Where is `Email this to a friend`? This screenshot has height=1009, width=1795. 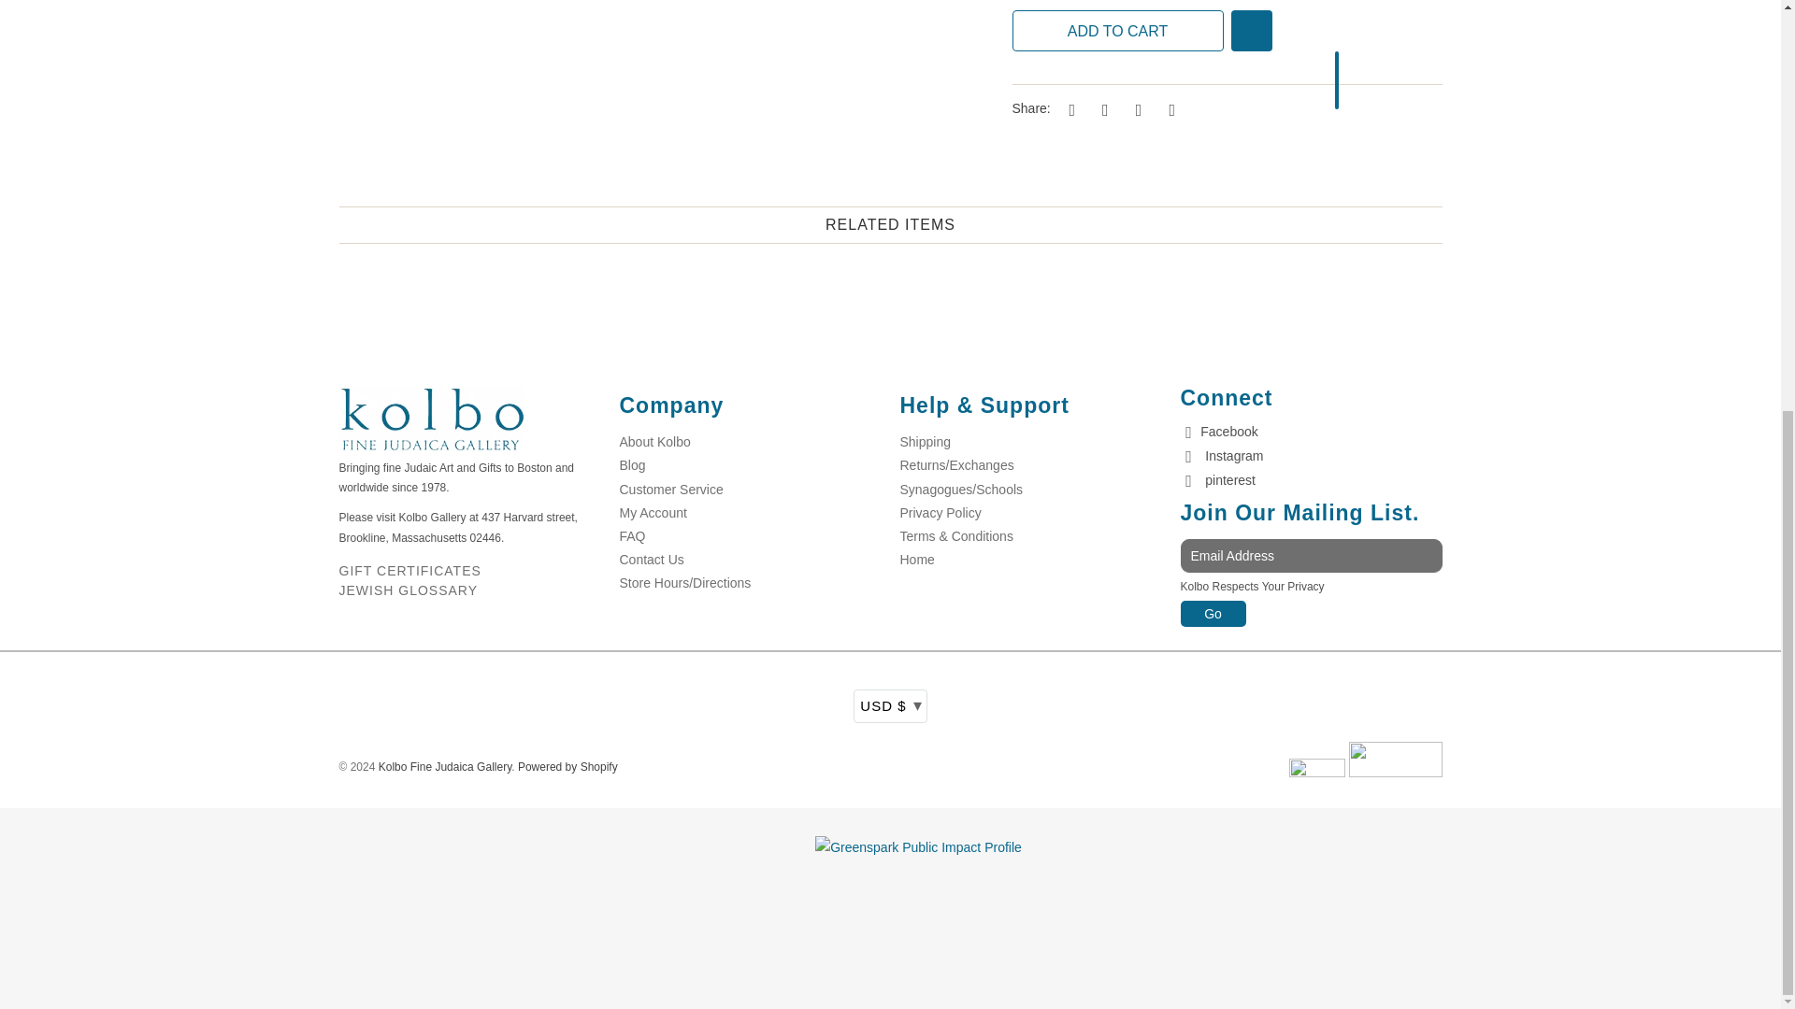
Email this to a friend is located at coordinates (1169, 108).